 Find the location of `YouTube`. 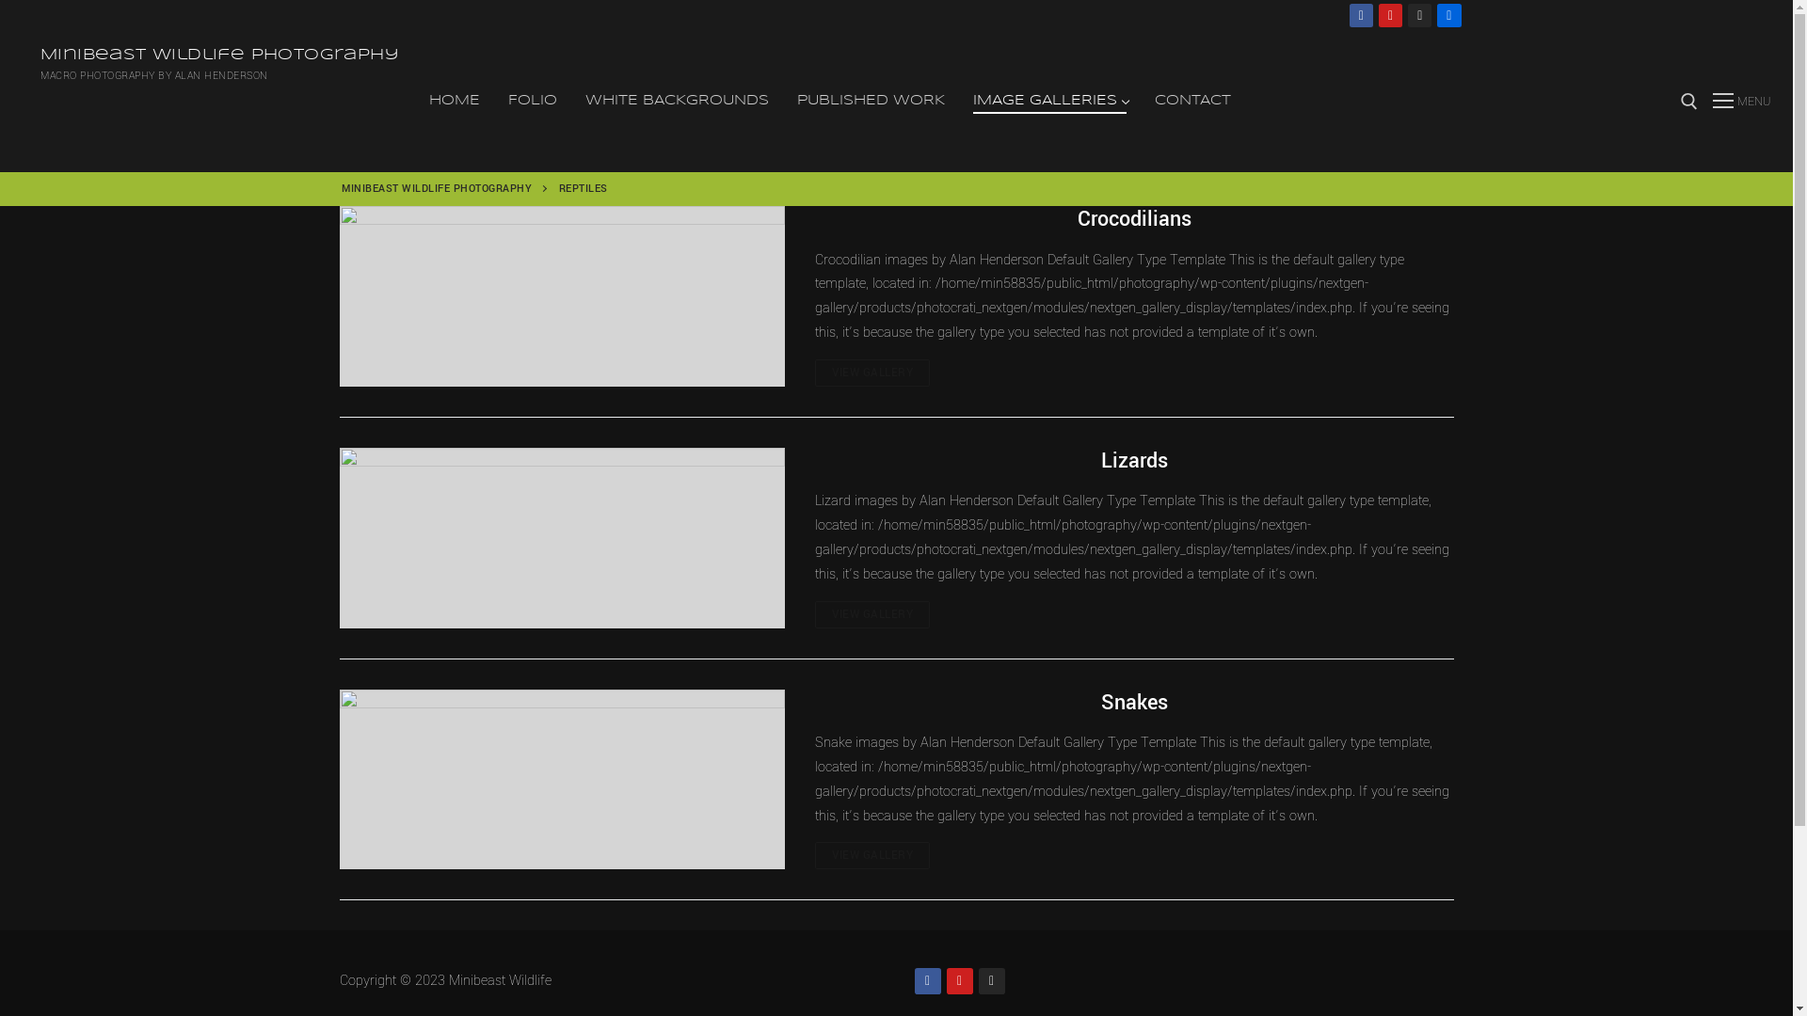

YouTube is located at coordinates (1391, 16).